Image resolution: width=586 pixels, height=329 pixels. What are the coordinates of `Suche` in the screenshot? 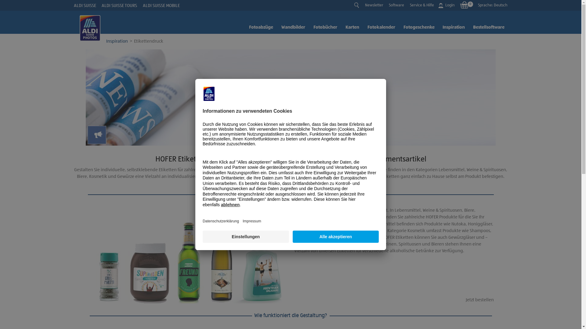 It's located at (356, 5).